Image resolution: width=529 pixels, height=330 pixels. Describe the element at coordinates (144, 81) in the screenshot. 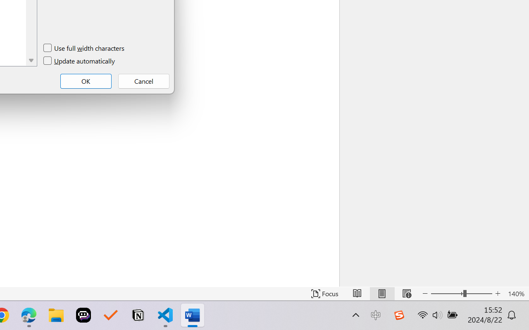

I see `Cancel` at that location.